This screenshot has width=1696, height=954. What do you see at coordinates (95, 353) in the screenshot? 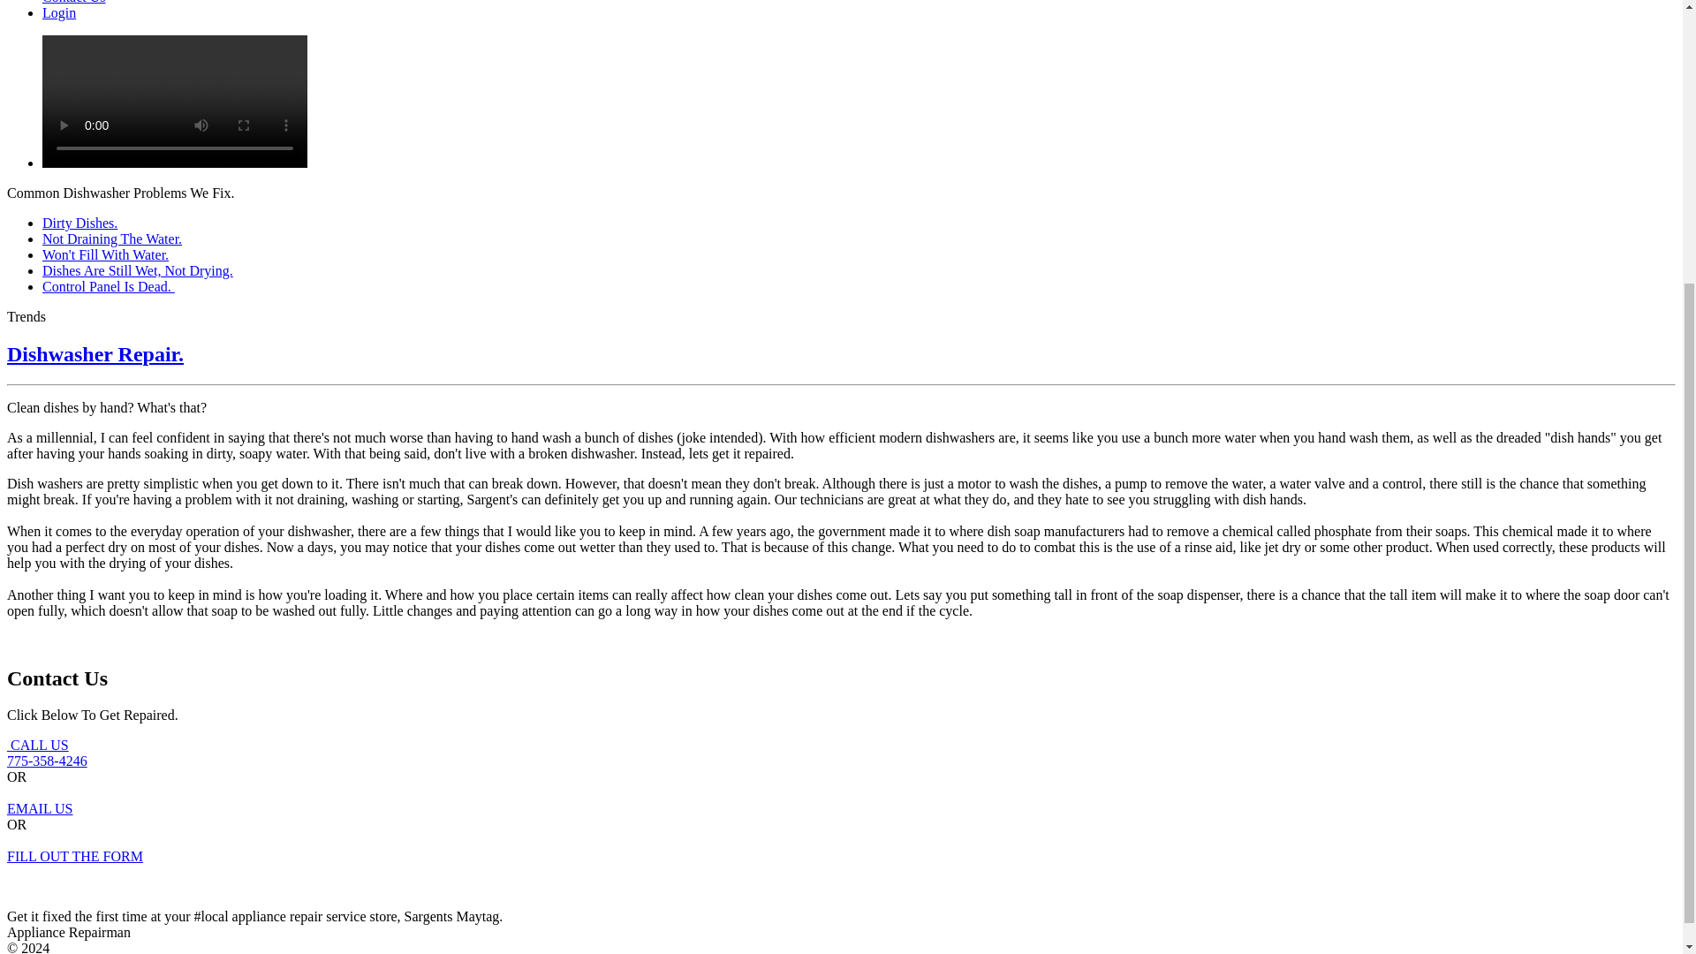
I see `Dishwasher Repair.` at bounding box center [95, 353].